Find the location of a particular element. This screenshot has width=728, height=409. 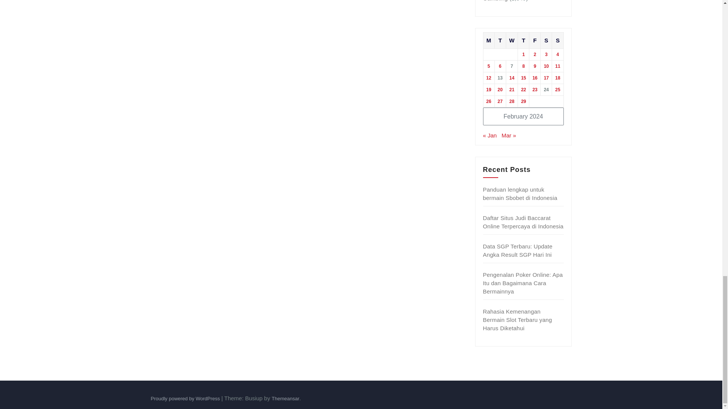

Monday is located at coordinates (488, 40).